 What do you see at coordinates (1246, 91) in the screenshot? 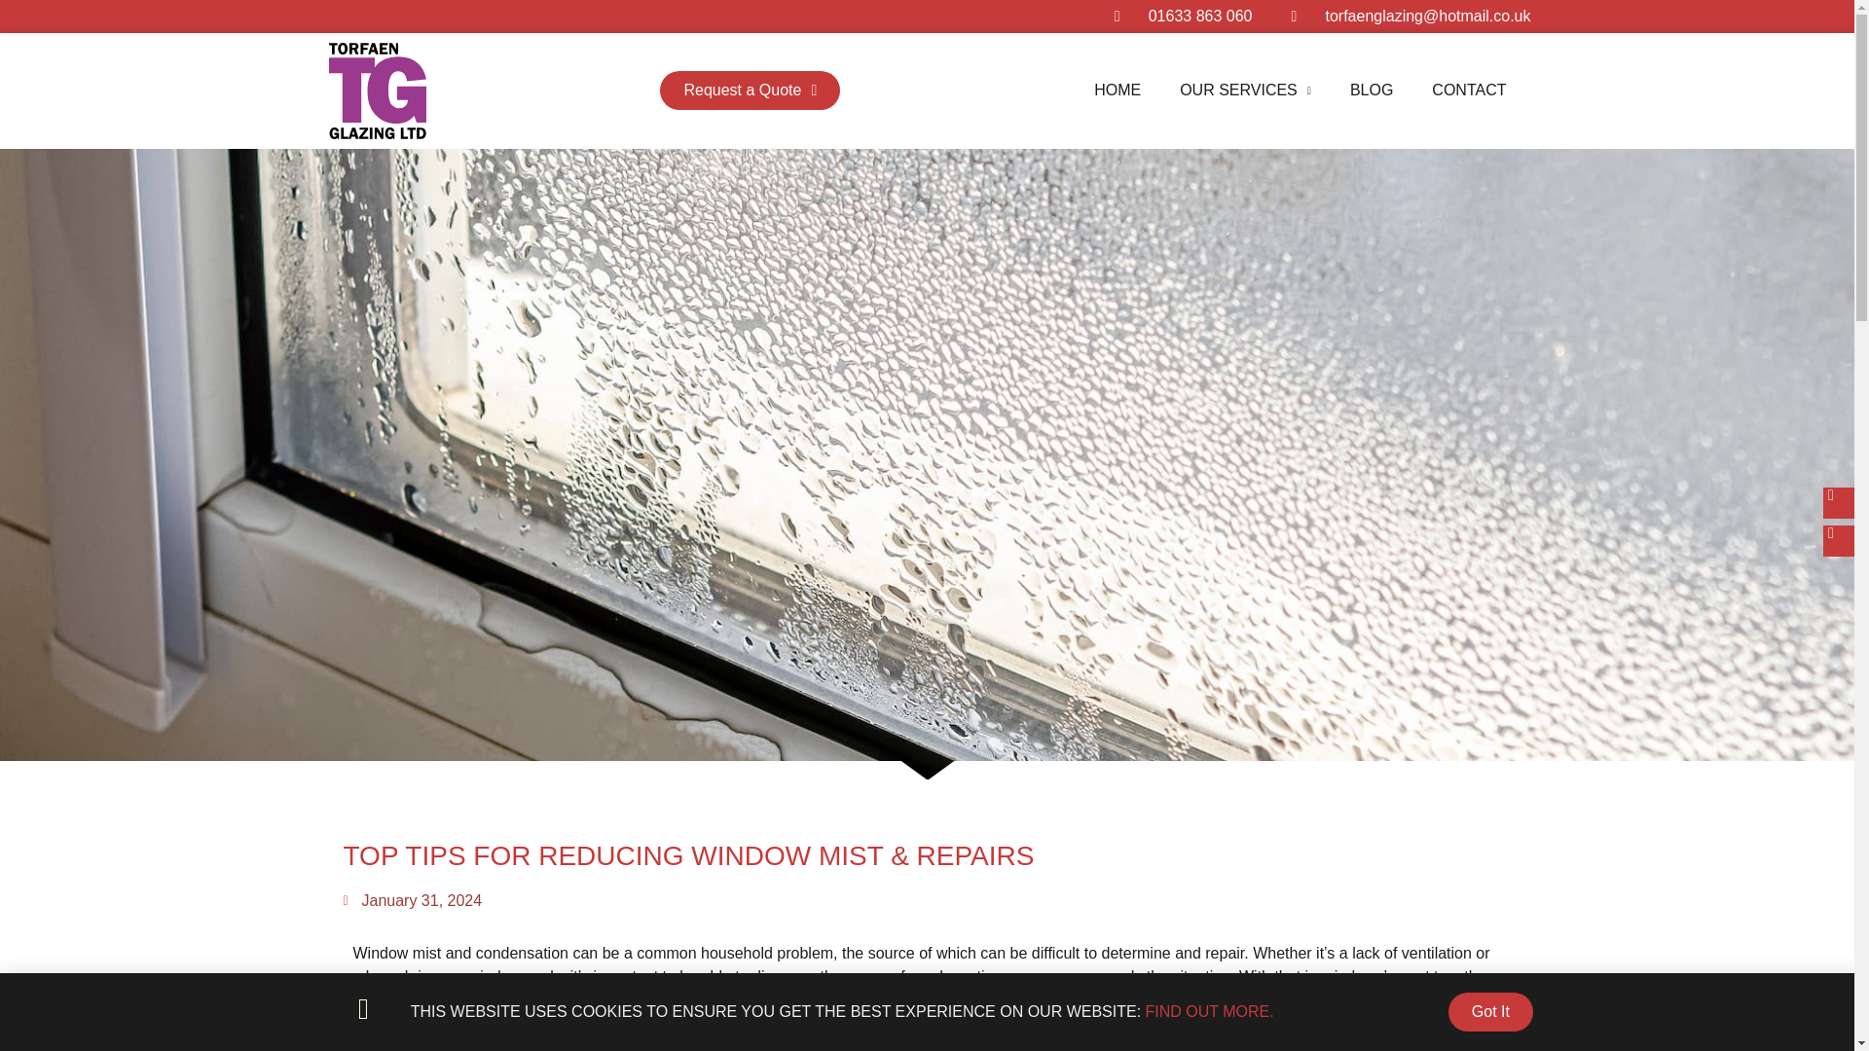
I see `OUR SERVICES` at bounding box center [1246, 91].